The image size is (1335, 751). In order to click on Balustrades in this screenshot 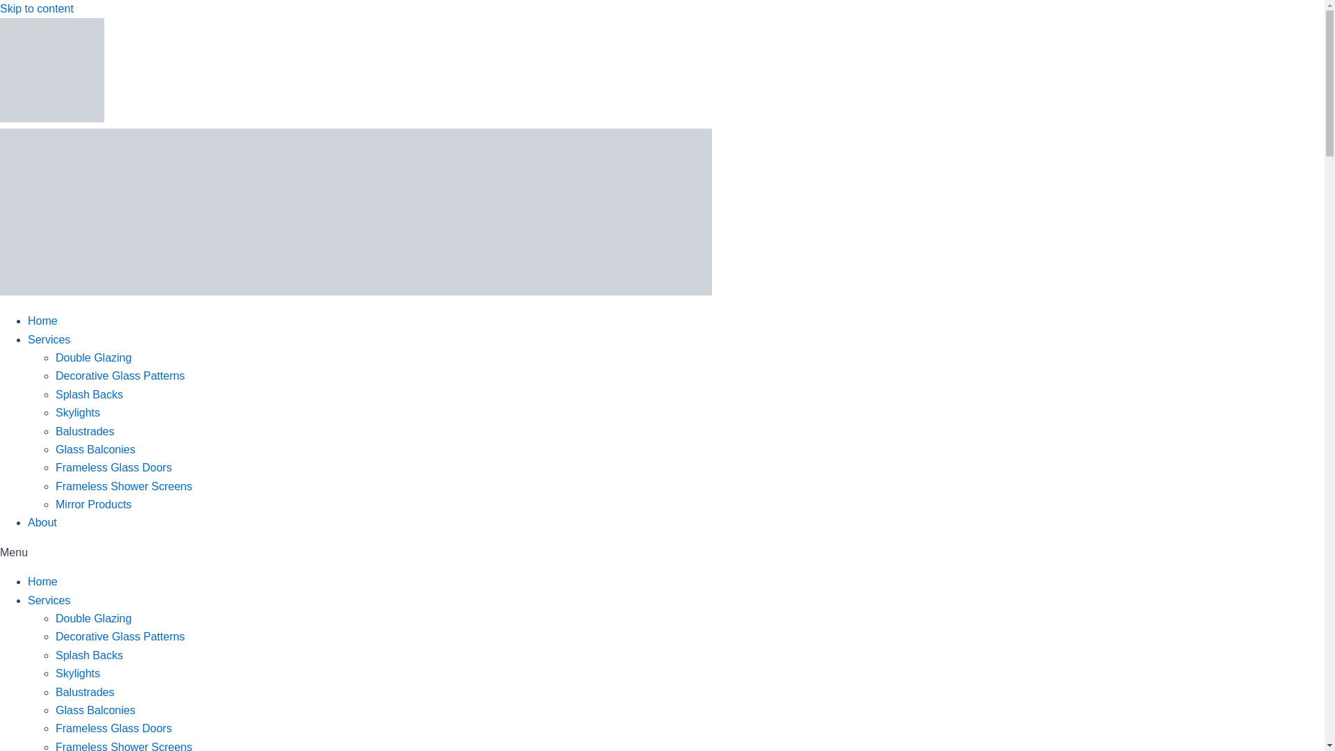, I will do `click(85, 693)`.